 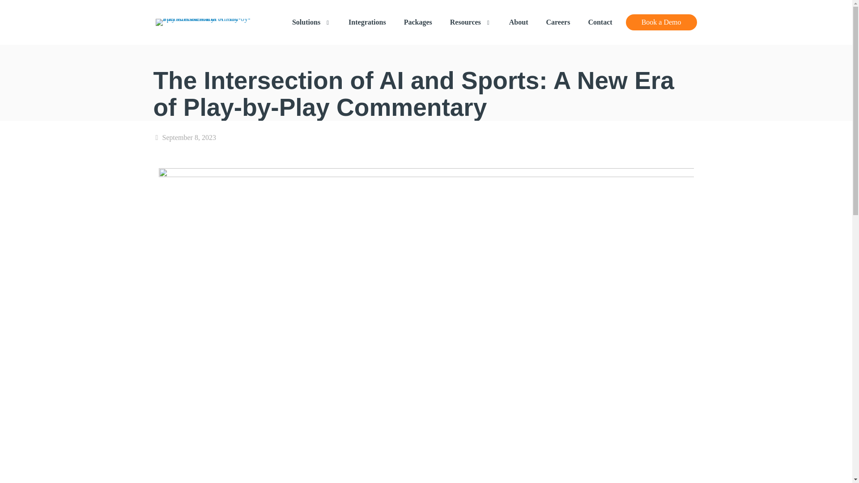 What do you see at coordinates (519, 22) in the screenshot?
I see `About` at bounding box center [519, 22].